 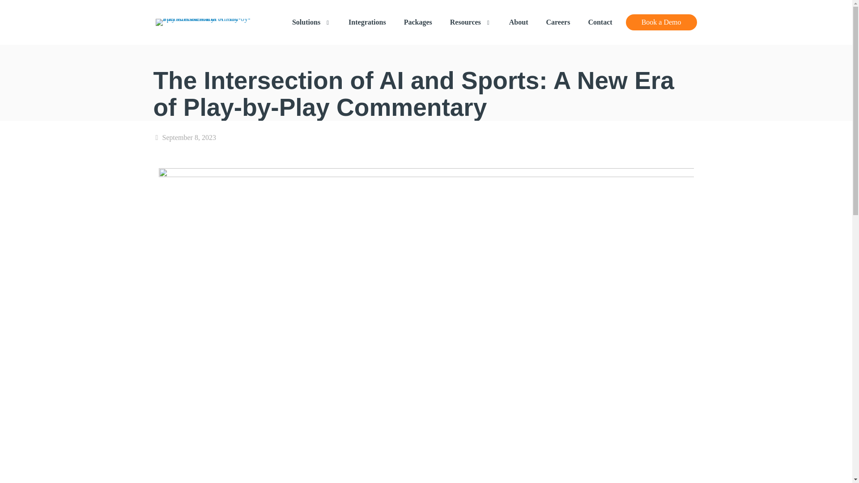 What do you see at coordinates (519, 22) in the screenshot?
I see `About` at bounding box center [519, 22].